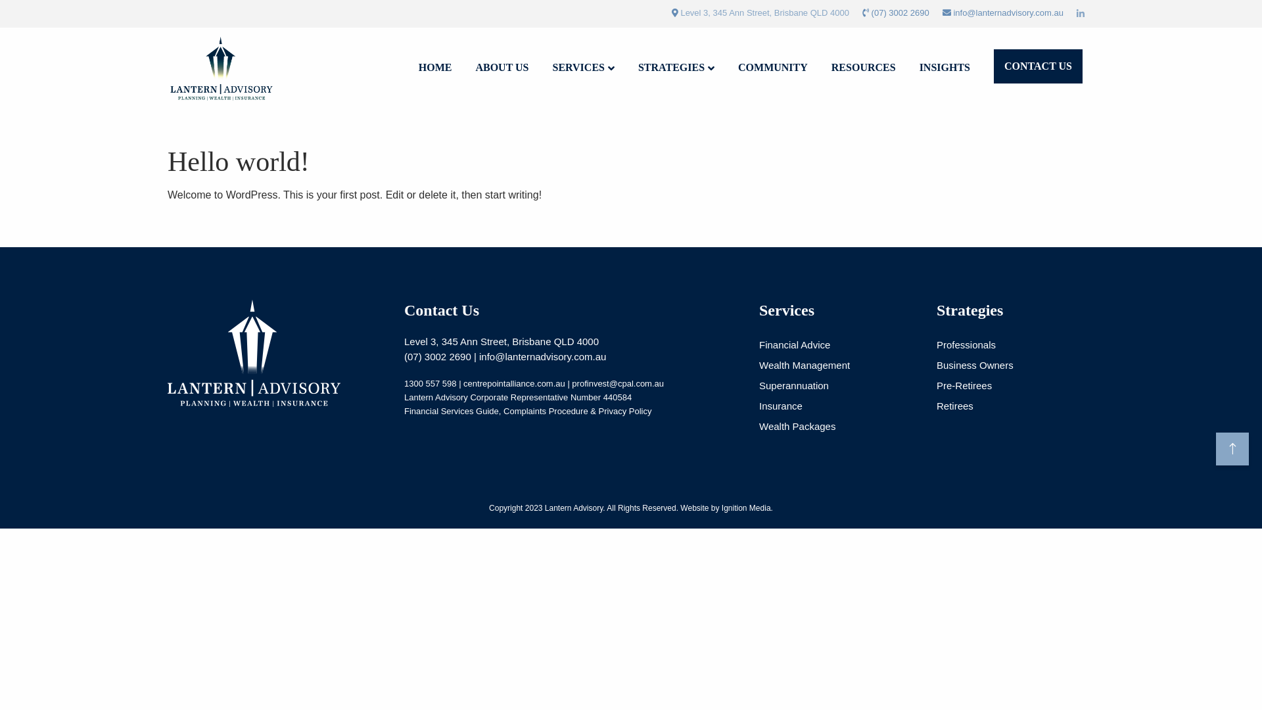 Image resolution: width=1262 pixels, height=710 pixels. I want to click on Financial Advice, so click(838, 344).